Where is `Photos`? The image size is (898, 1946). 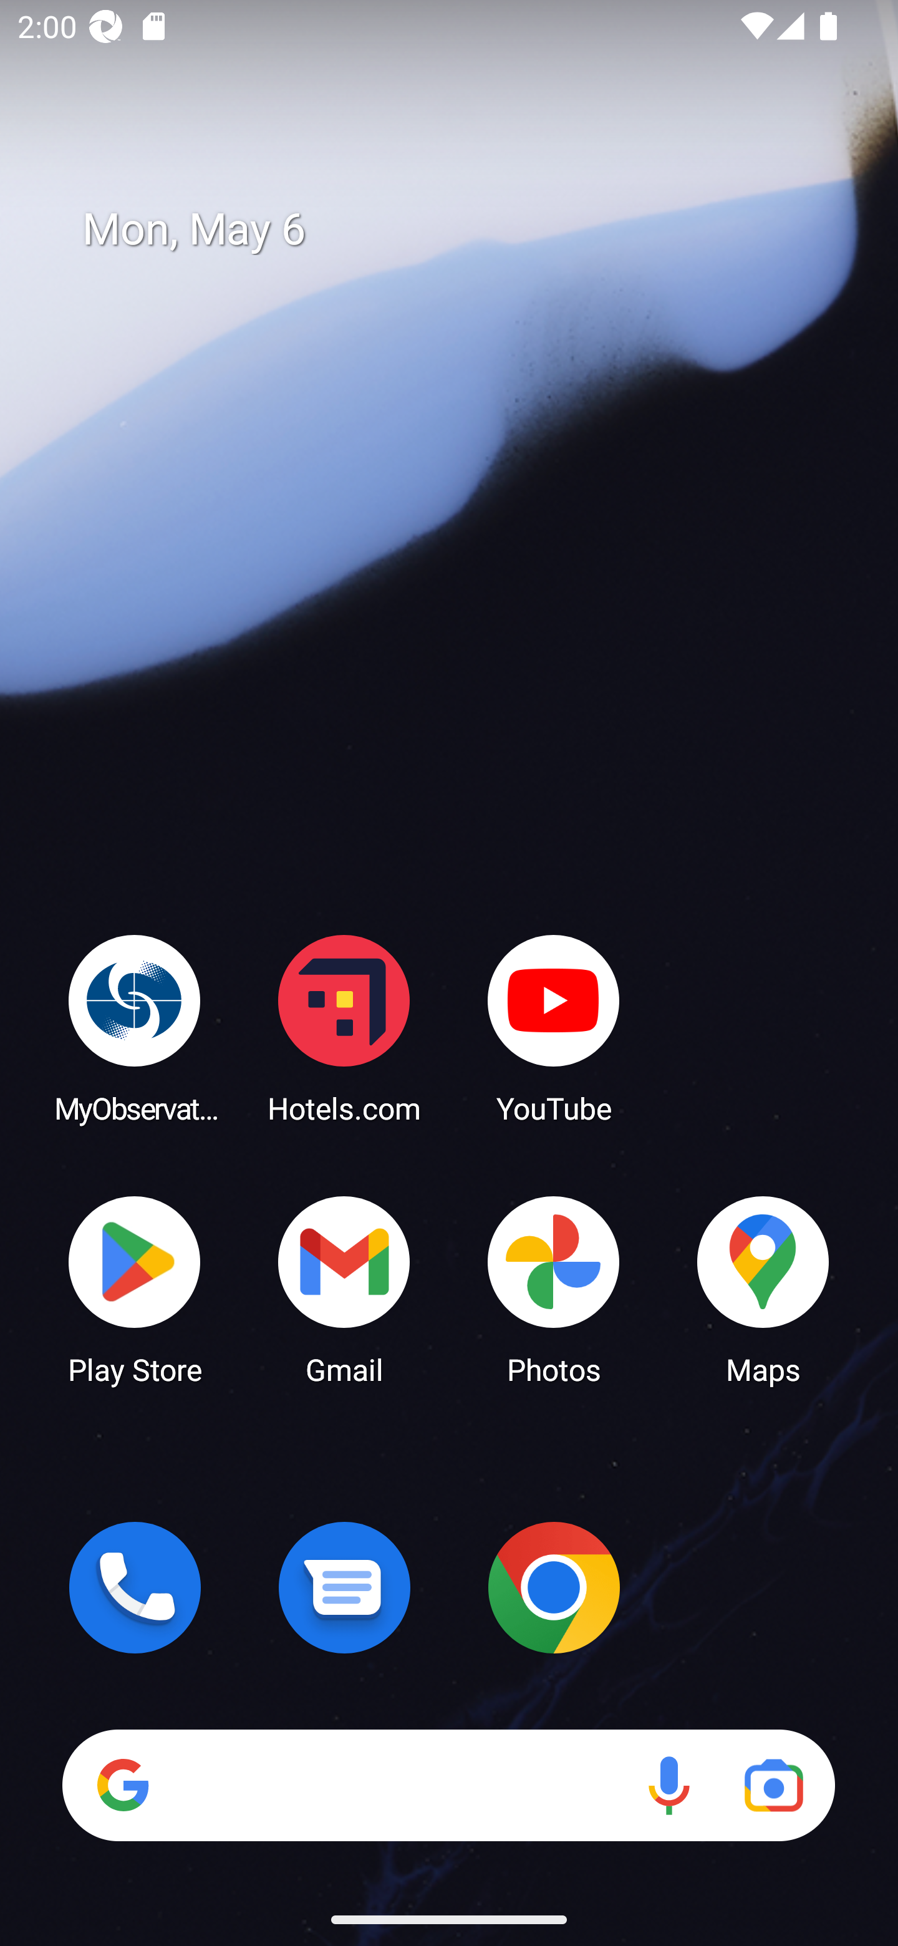
Photos is located at coordinates (554, 1289).